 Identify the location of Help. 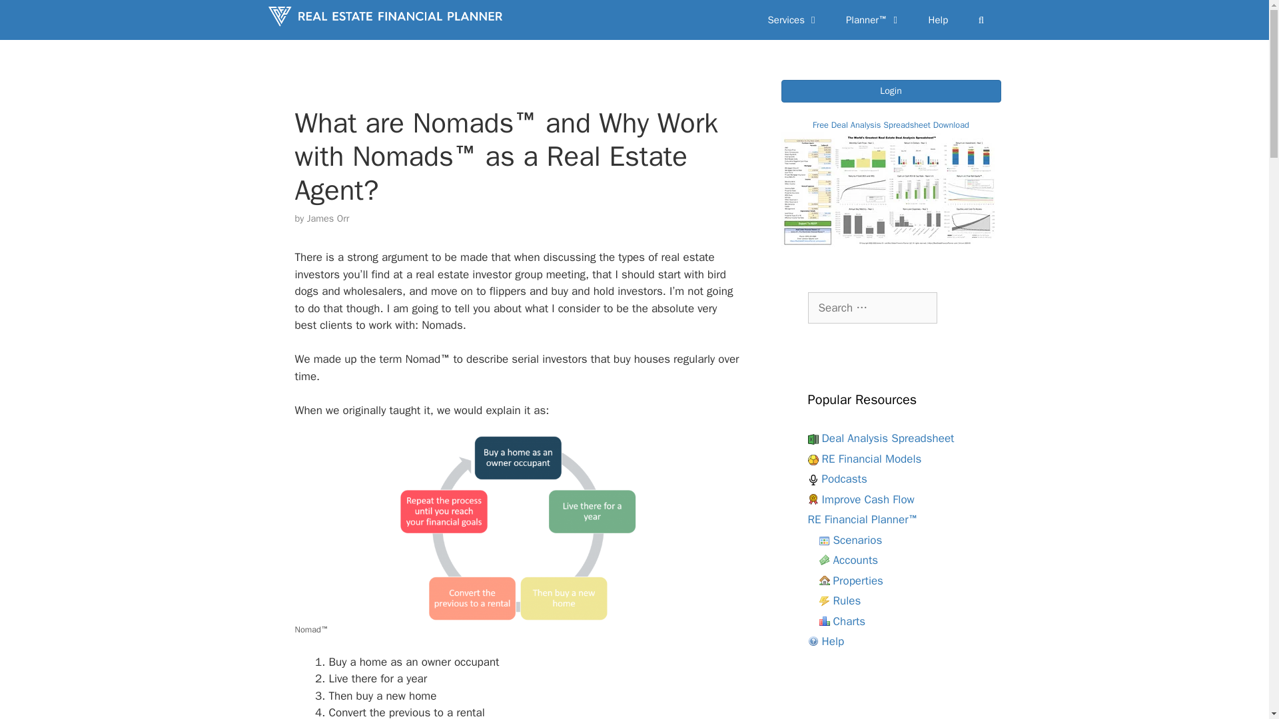
(938, 20).